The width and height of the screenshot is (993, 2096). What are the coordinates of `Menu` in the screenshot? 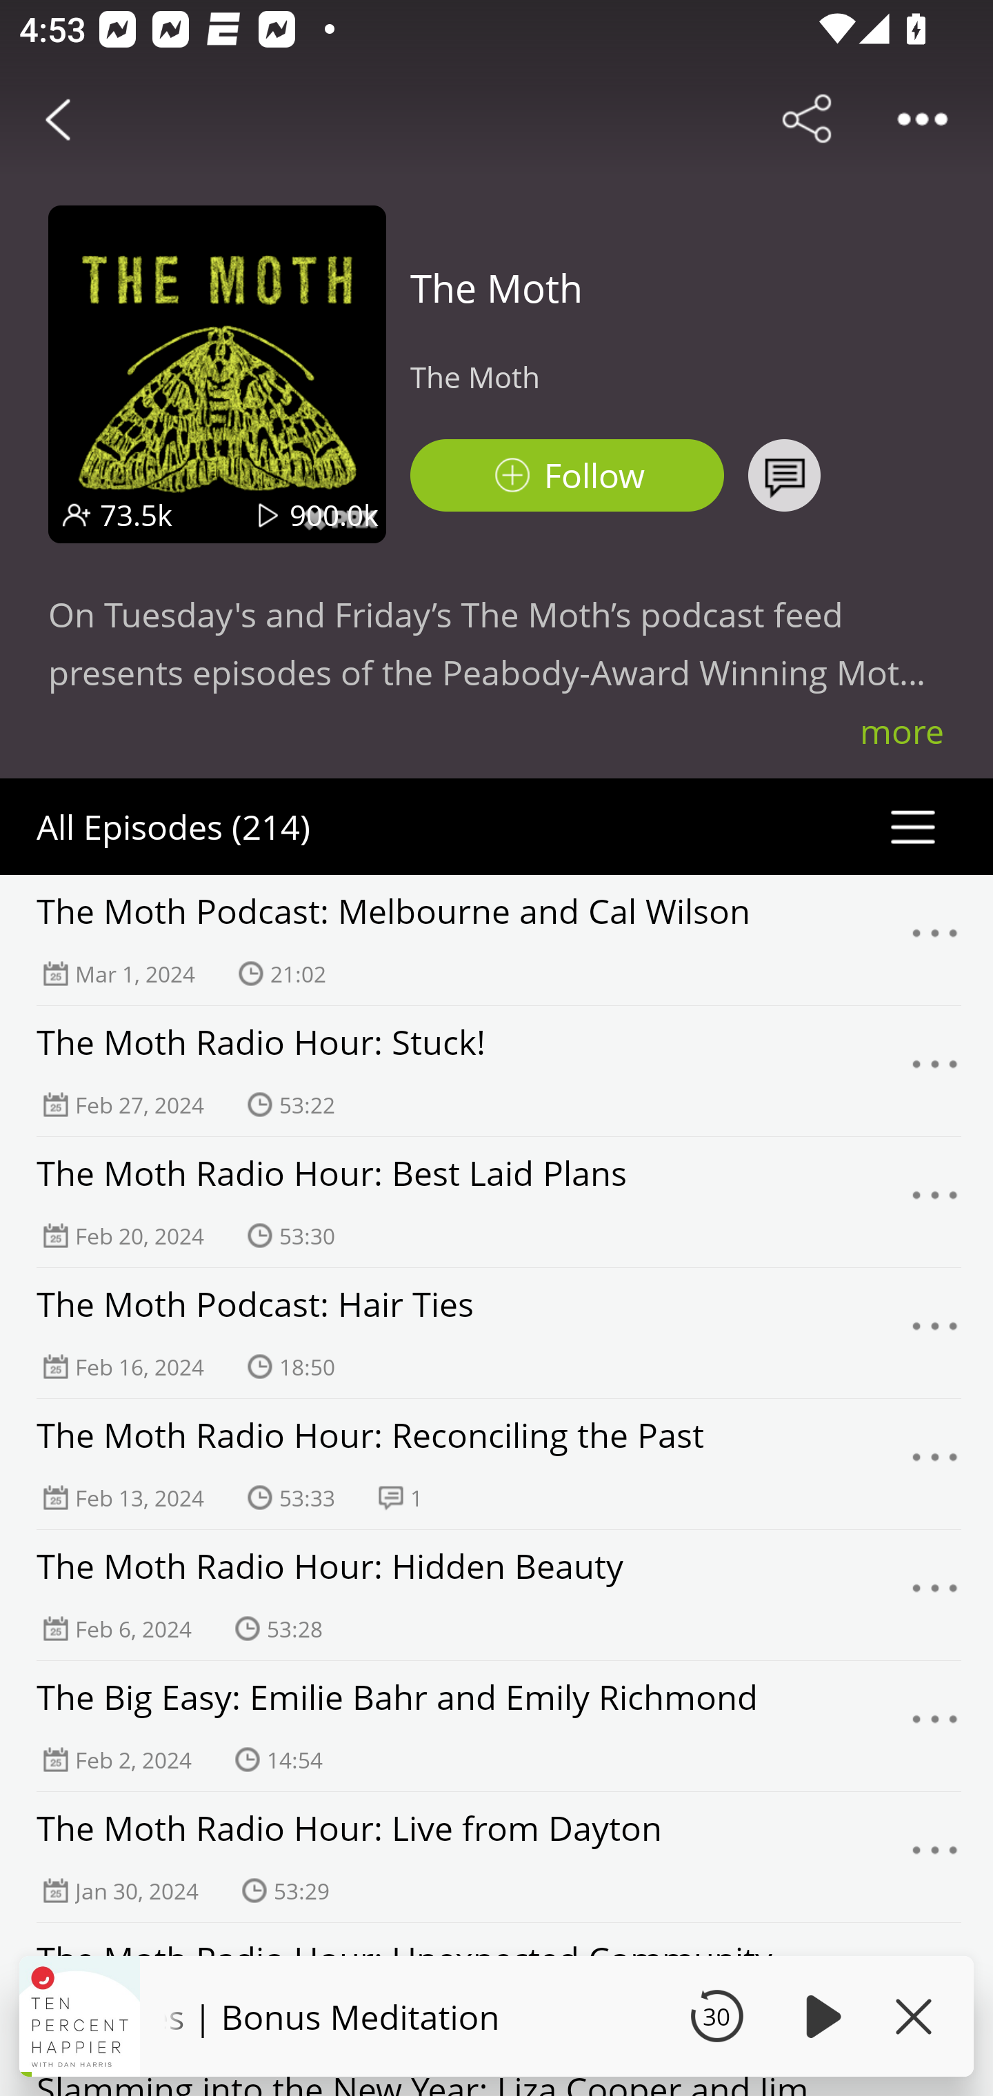 It's located at (935, 940).